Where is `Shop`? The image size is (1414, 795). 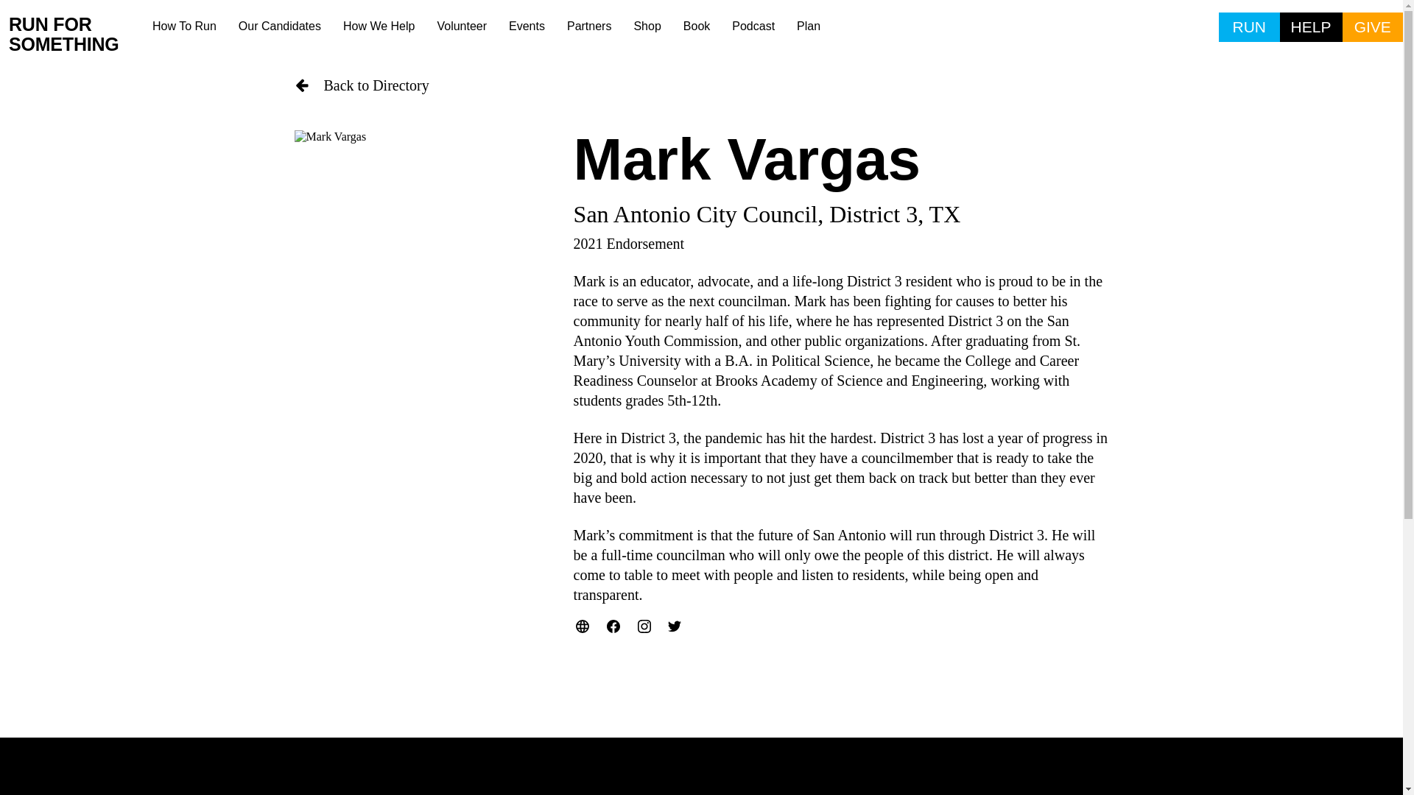
Shop is located at coordinates (647, 26).